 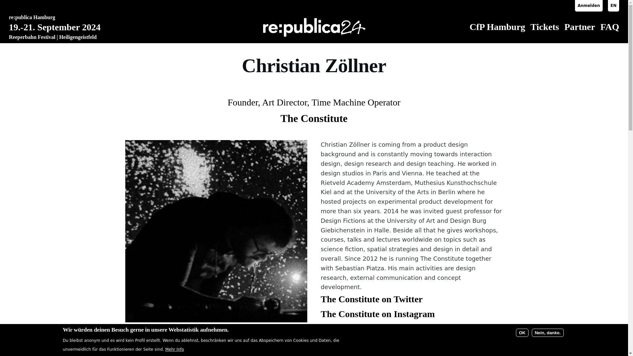 What do you see at coordinates (588, 6) in the screenshot?
I see `Anmelden` at bounding box center [588, 6].